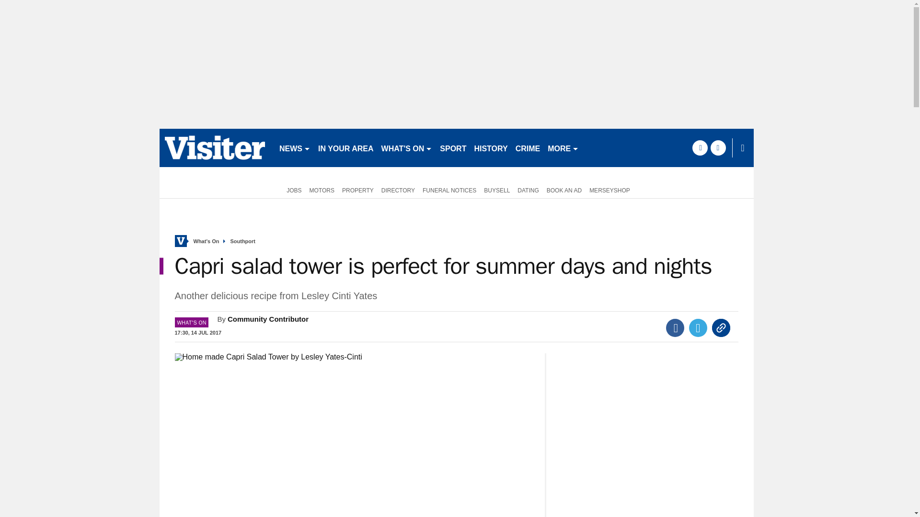  What do you see at coordinates (496, 190) in the screenshot?
I see `BUYSELL` at bounding box center [496, 190].